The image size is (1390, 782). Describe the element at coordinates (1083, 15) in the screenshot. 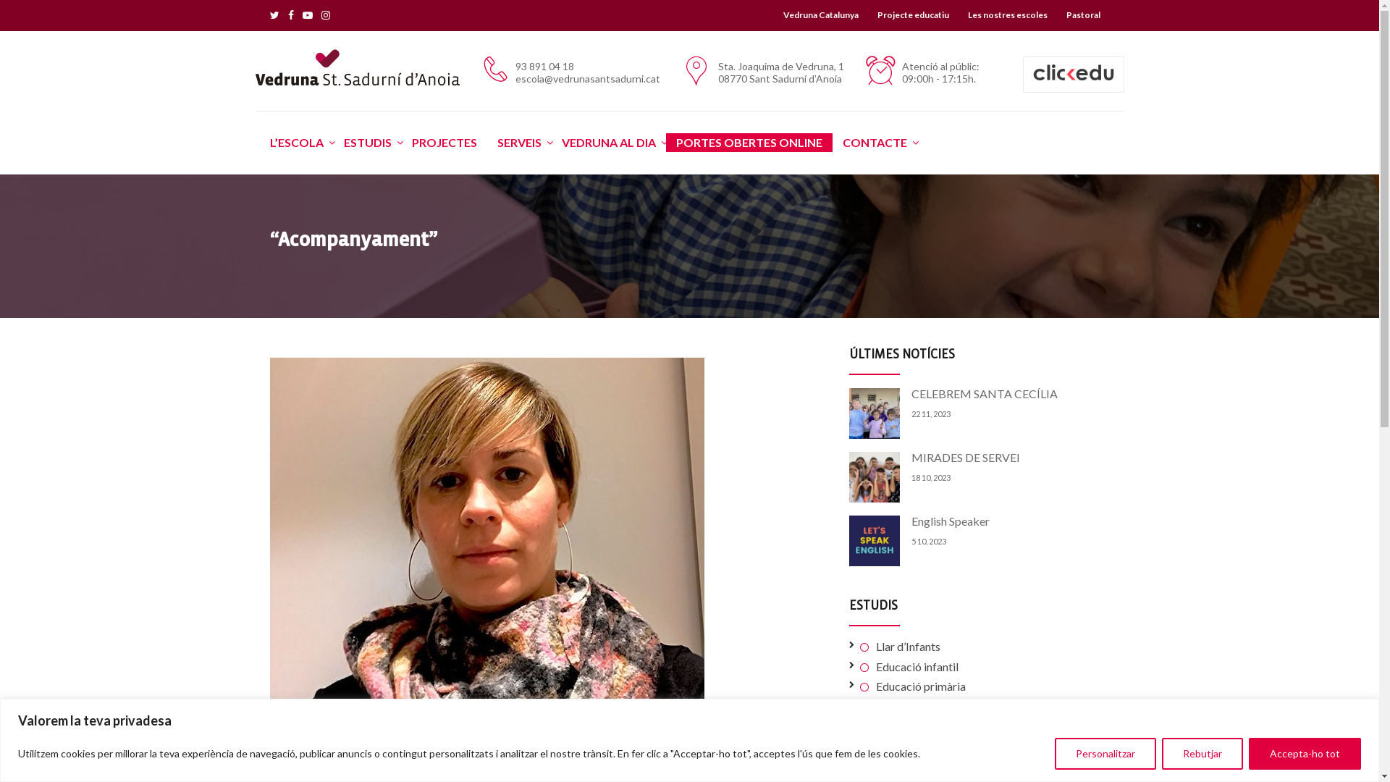

I see `Pastoral` at that location.